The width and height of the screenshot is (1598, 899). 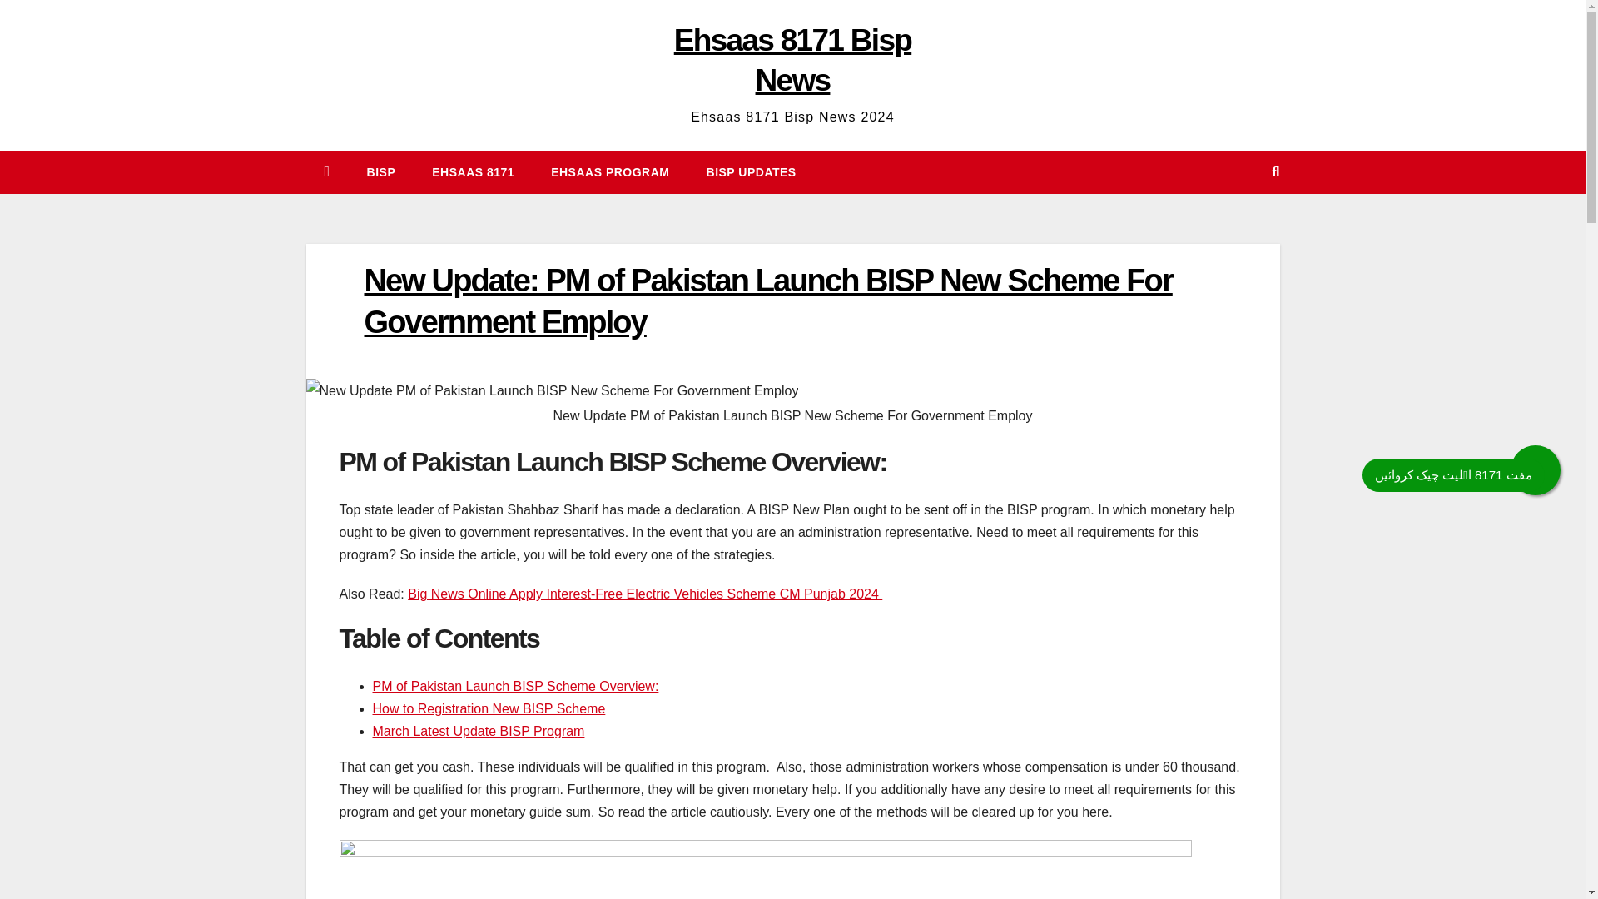 What do you see at coordinates (752, 172) in the screenshot?
I see `BISP UPDATES` at bounding box center [752, 172].